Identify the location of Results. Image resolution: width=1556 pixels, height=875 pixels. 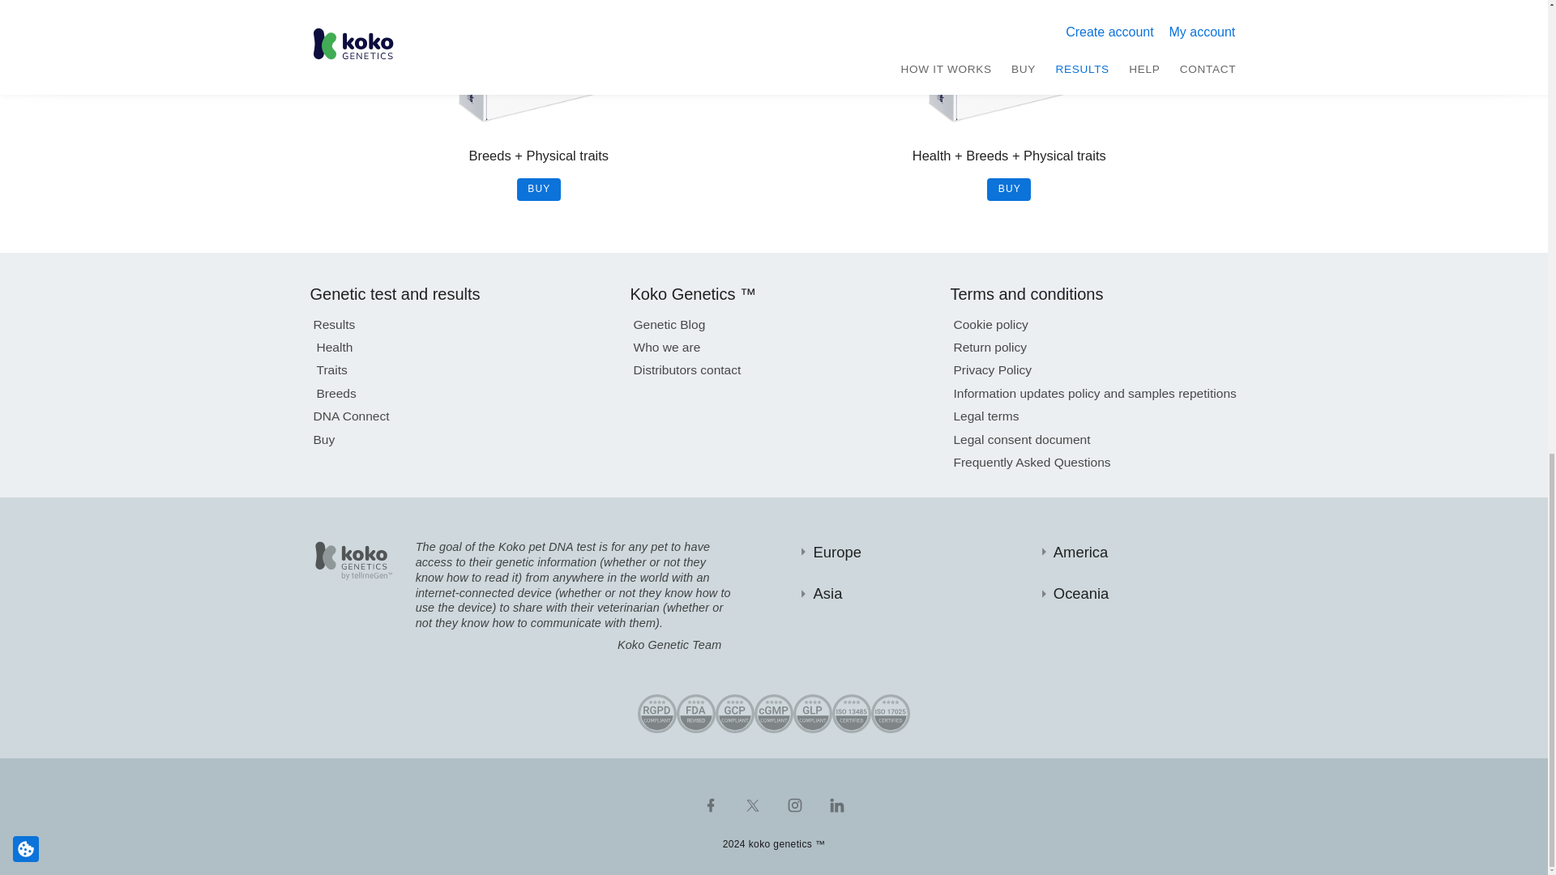
(333, 322).